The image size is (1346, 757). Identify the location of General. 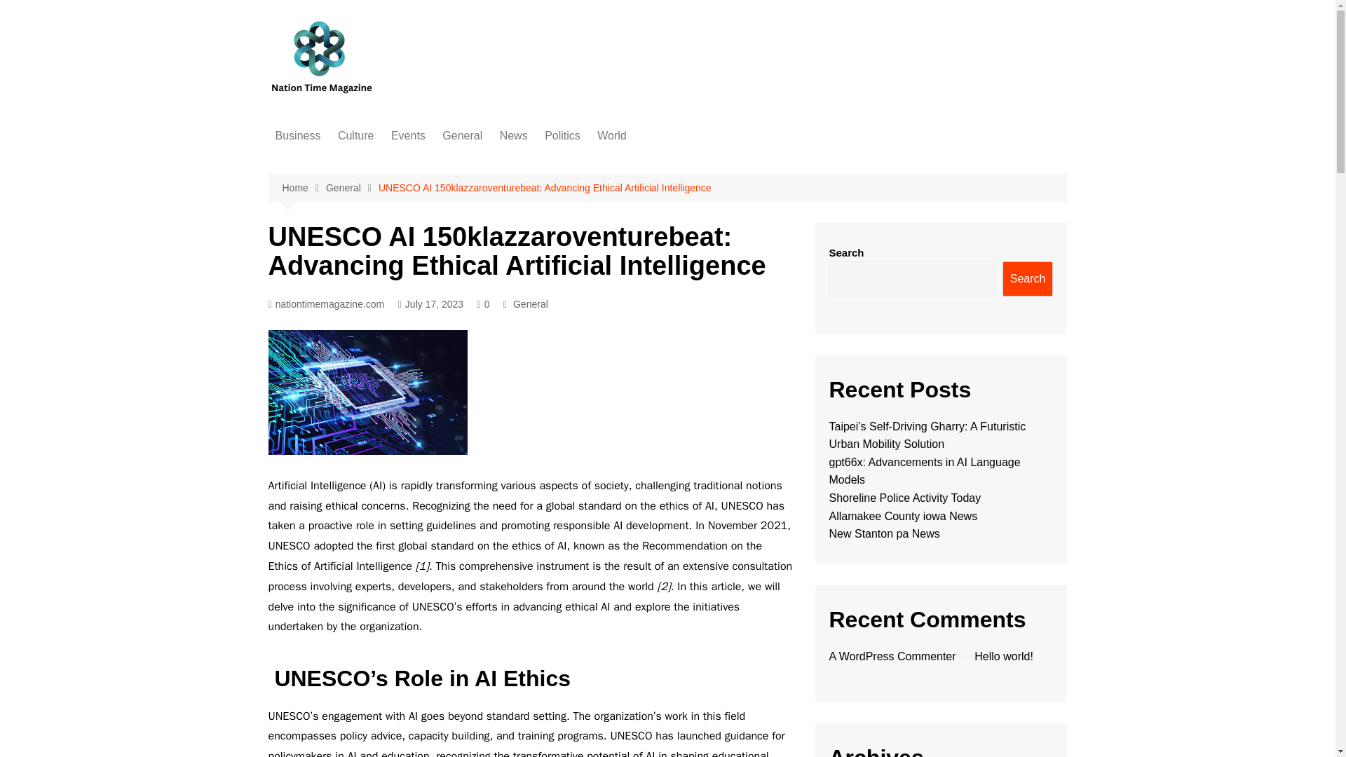
(530, 304).